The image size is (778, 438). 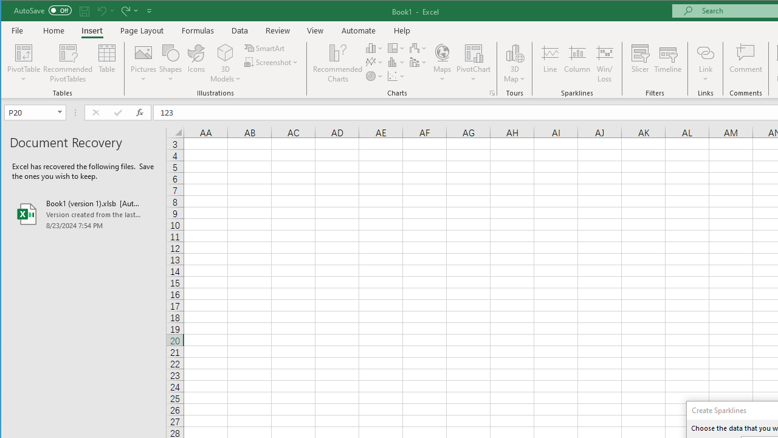 I want to click on Icons, so click(x=196, y=63).